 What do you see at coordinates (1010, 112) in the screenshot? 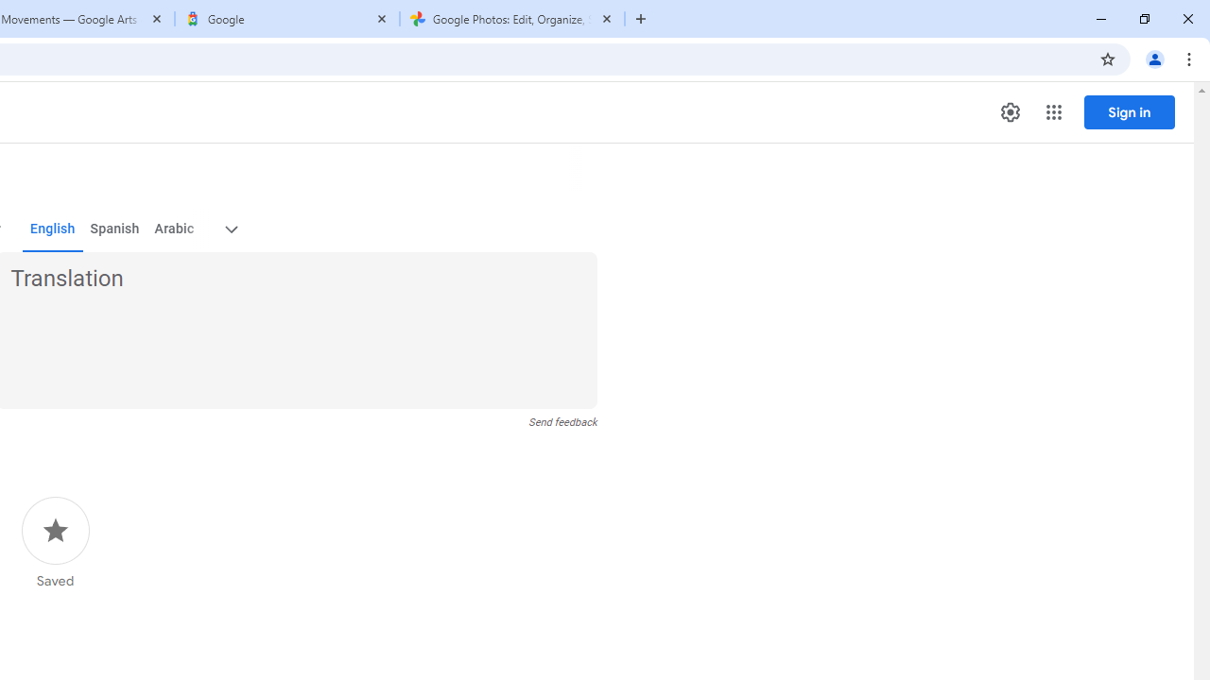
I see `Settings` at bounding box center [1010, 112].